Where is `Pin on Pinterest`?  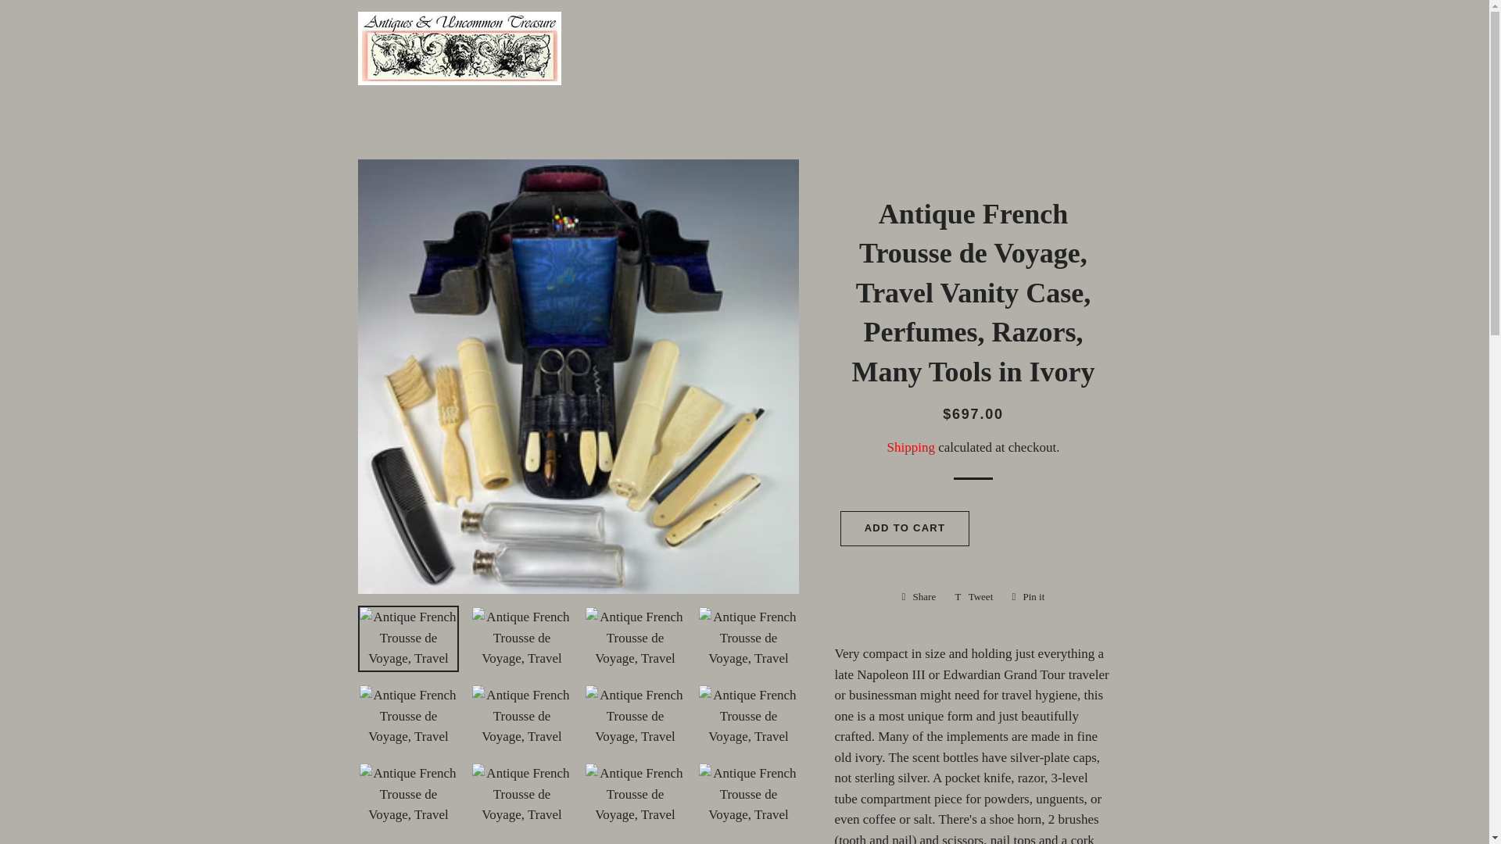
Pin on Pinterest is located at coordinates (1027, 597).